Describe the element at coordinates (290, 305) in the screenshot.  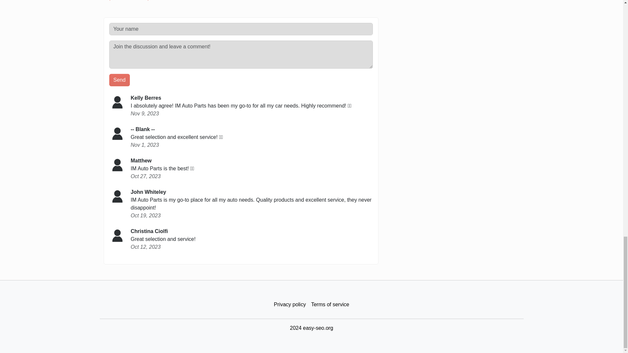
I see `Privacy policy` at that location.